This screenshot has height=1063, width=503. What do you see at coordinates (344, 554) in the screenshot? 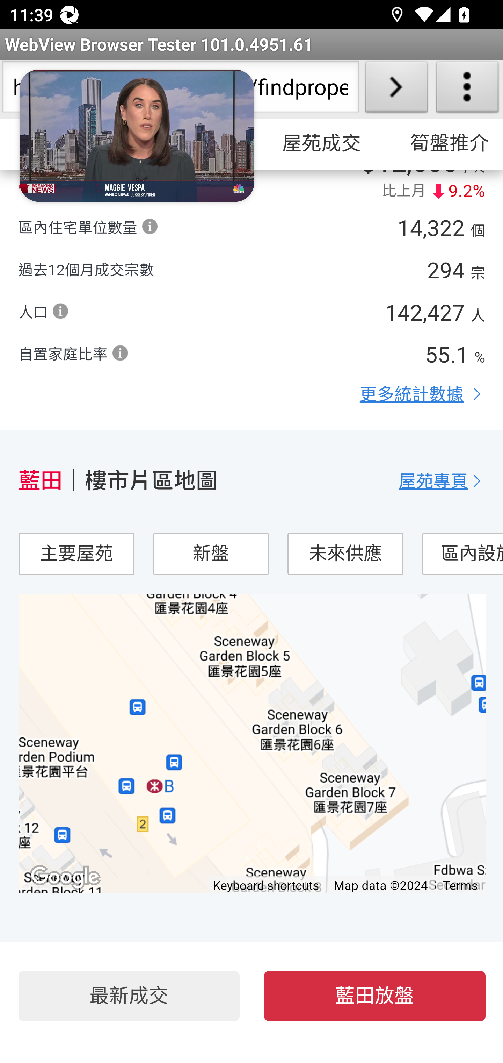
I see `未來供應` at bounding box center [344, 554].